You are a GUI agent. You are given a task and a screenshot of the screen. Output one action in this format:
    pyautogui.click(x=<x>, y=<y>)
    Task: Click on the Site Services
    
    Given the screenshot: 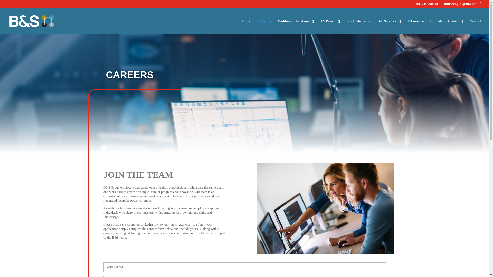 What is the action you would take?
    pyautogui.click(x=390, y=26)
    